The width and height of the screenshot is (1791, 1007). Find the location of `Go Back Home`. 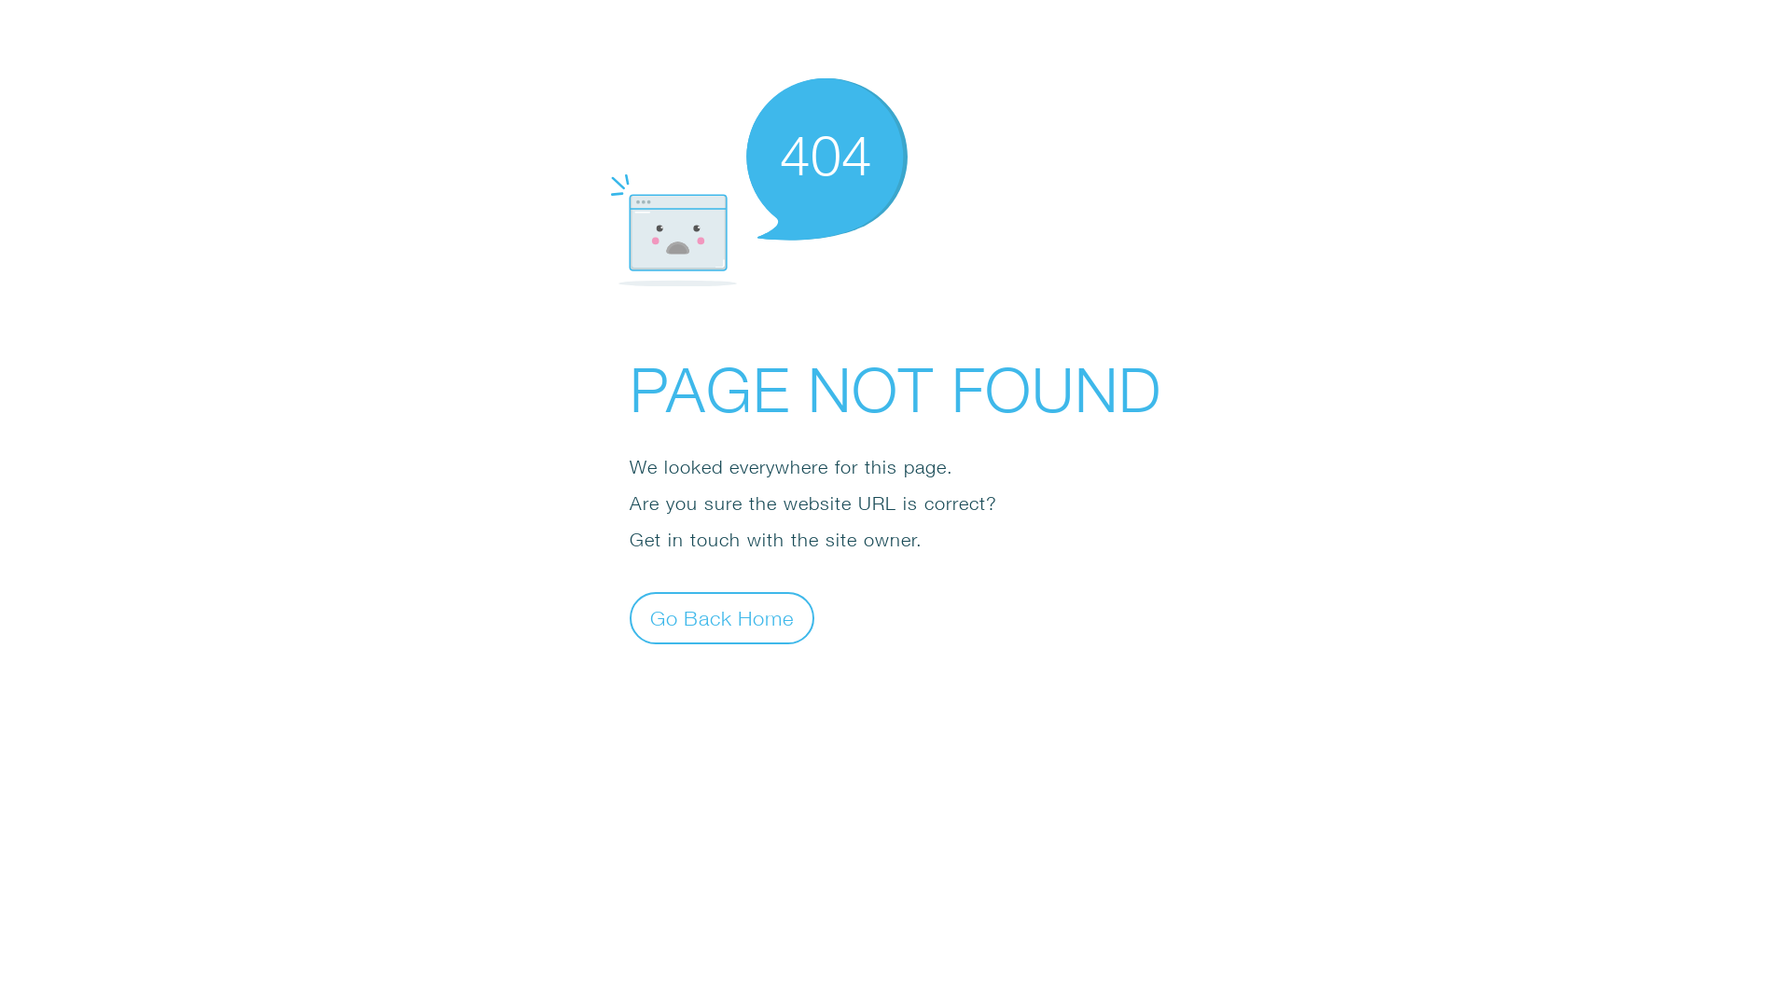

Go Back Home is located at coordinates (722, 617).